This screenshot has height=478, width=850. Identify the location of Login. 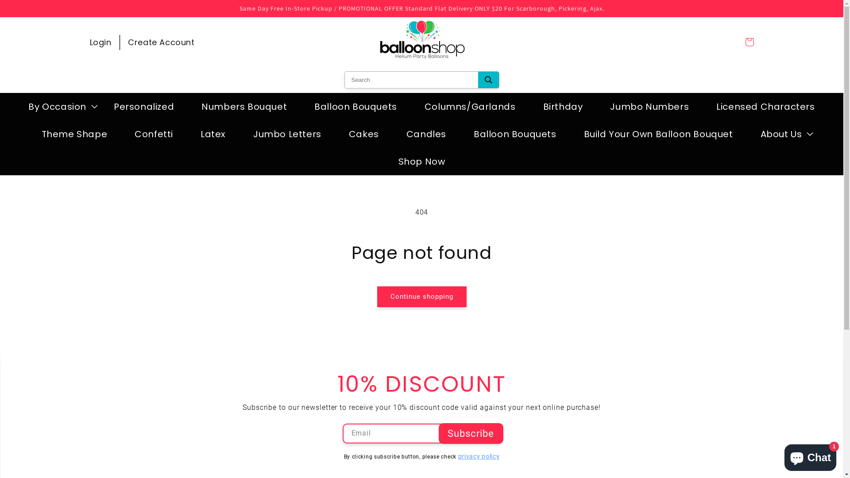
(100, 42).